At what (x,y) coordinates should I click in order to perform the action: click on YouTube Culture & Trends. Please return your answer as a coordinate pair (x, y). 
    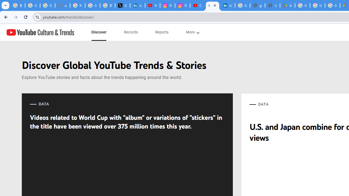
    Looking at the image, I should click on (40, 32).